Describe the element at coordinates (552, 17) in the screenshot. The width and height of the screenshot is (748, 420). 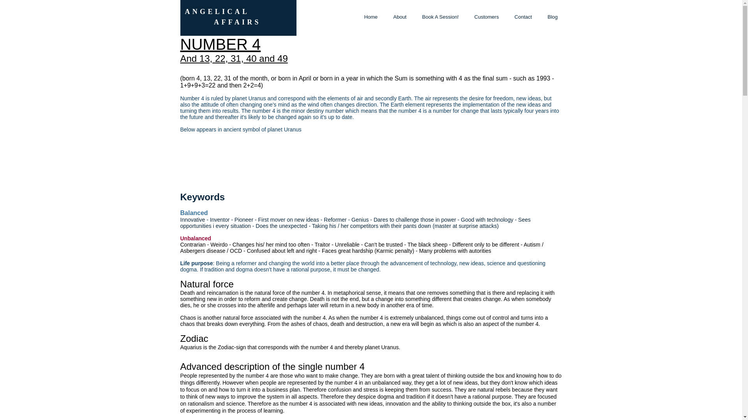
I see `Blog` at that location.